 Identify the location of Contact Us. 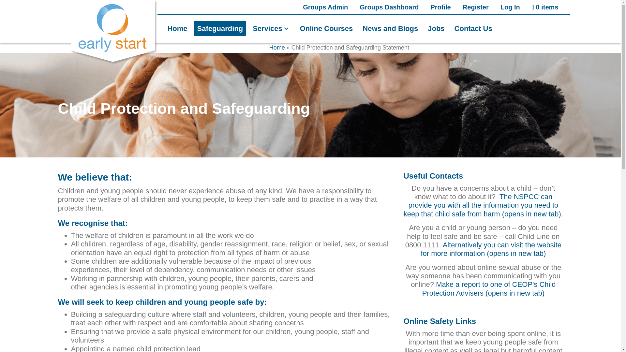
(473, 29).